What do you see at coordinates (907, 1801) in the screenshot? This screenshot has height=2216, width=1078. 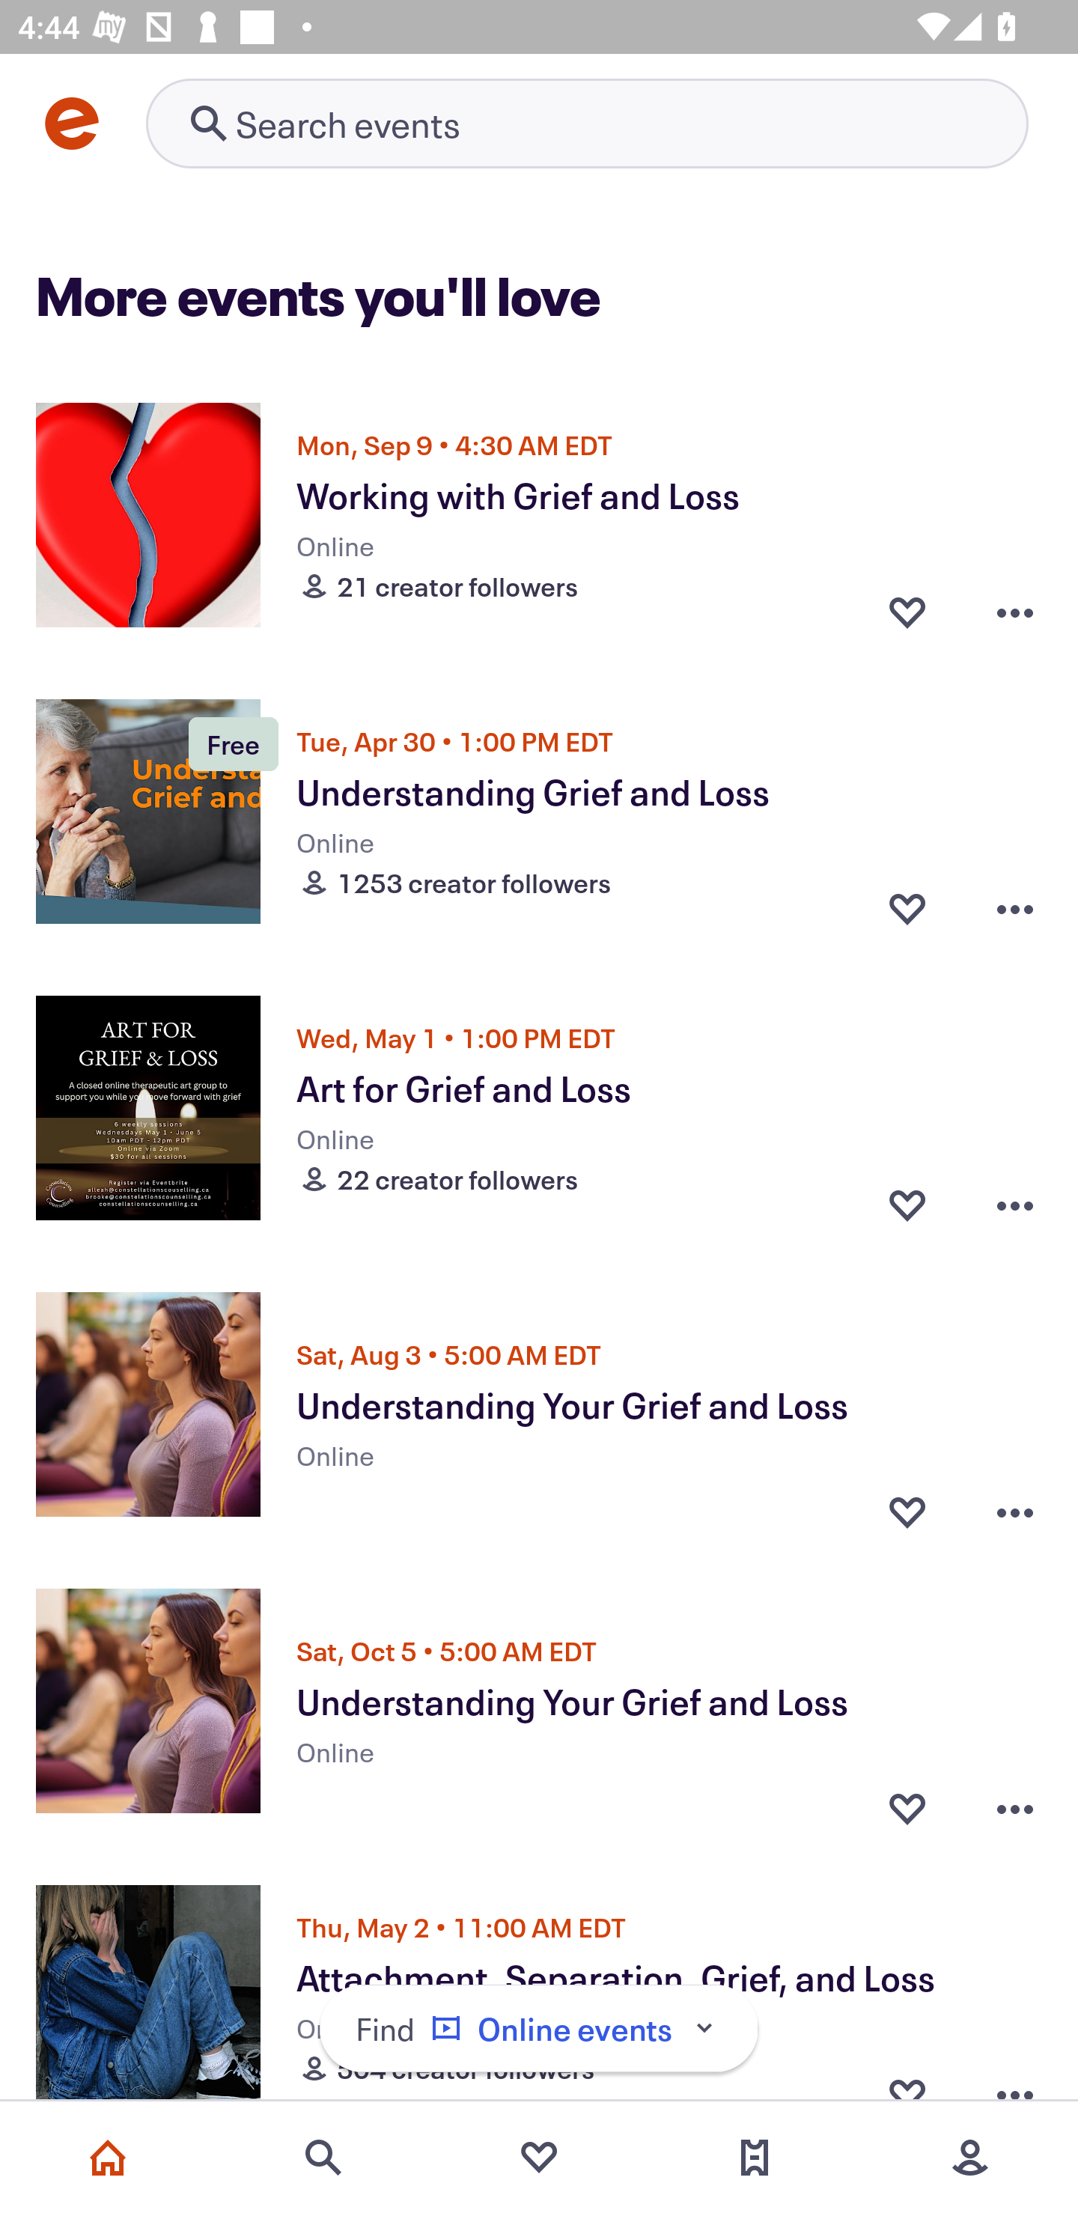 I see `Favorite button` at bounding box center [907, 1801].